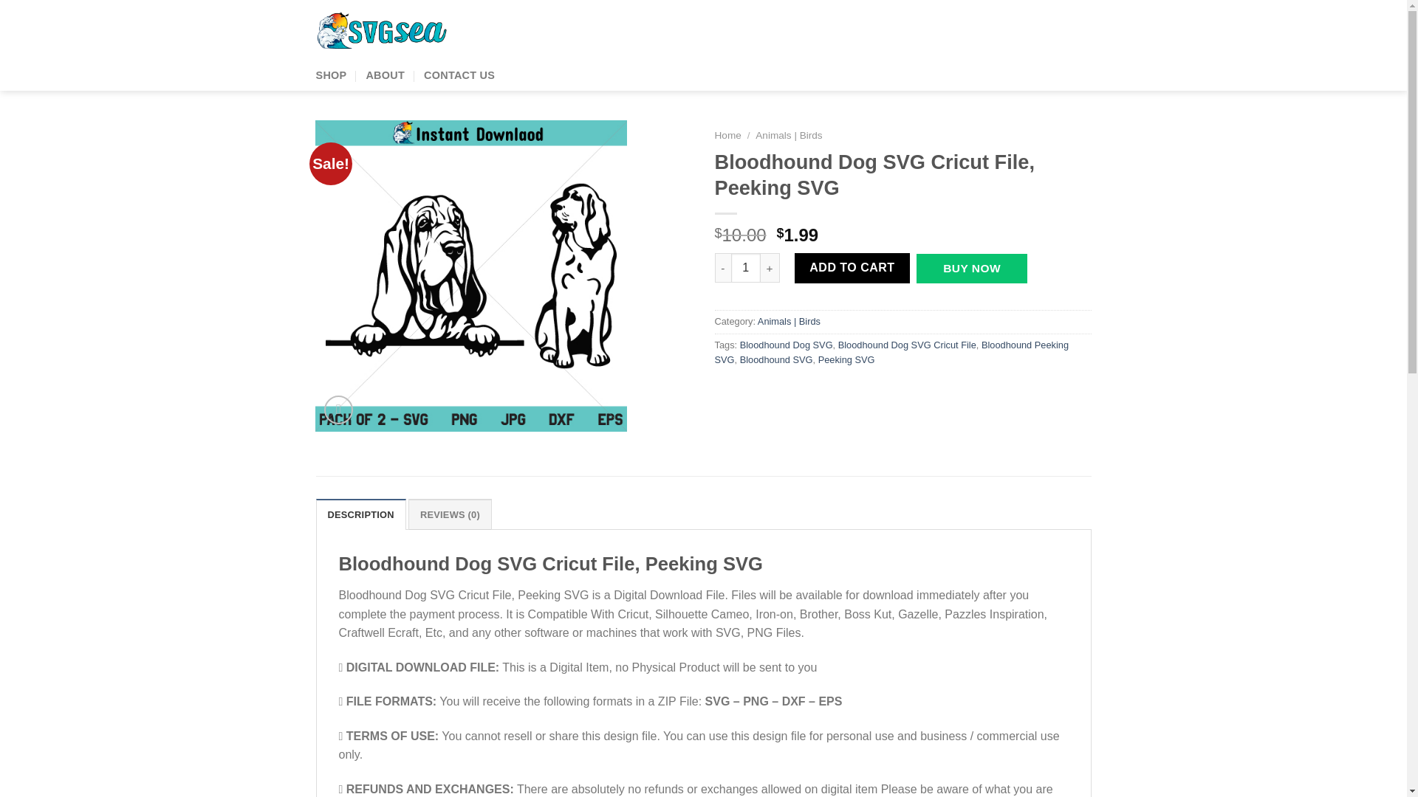 This screenshot has height=797, width=1418. I want to click on Zoom, so click(338, 409).